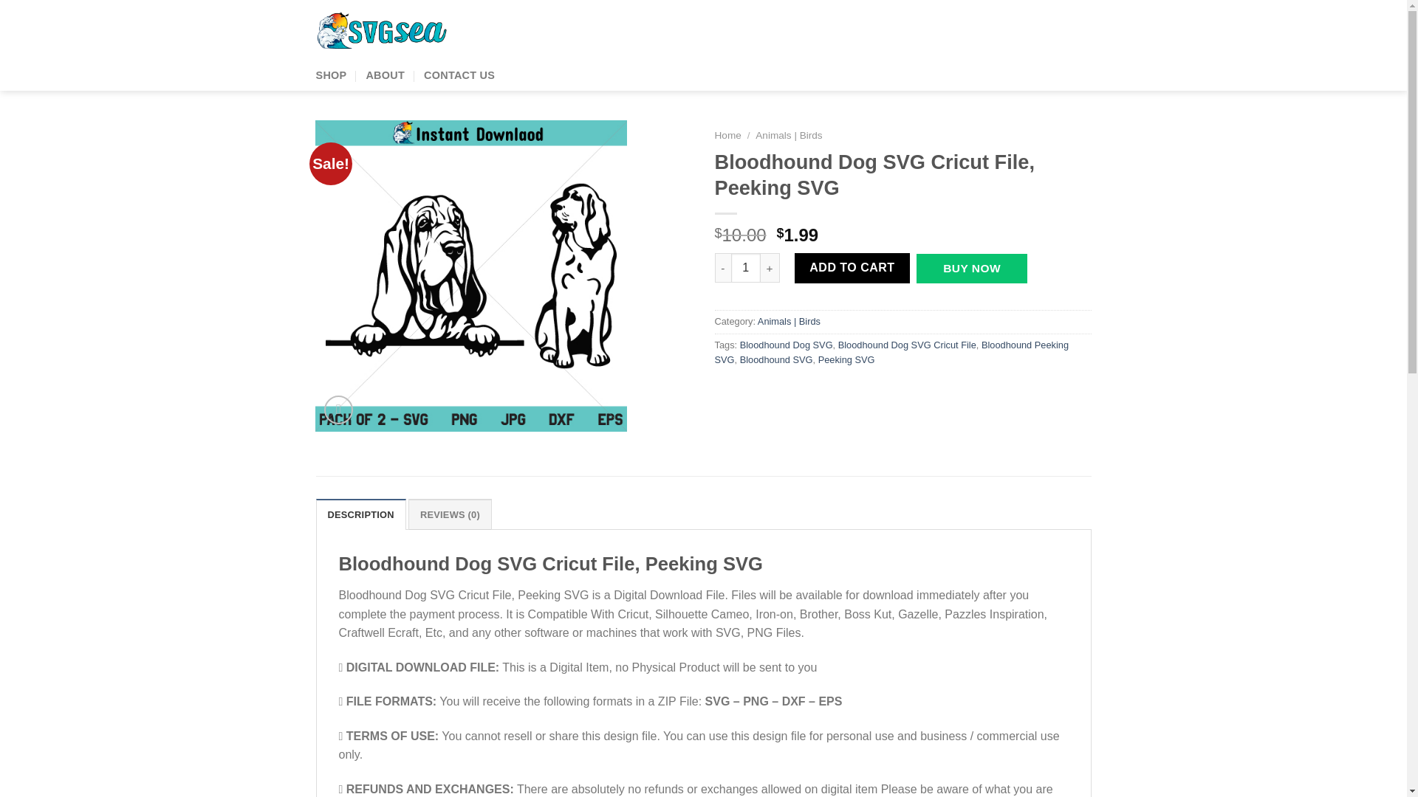 This screenshot has height=797, width=1418. I want to click on Zoom, so click(338, 409).